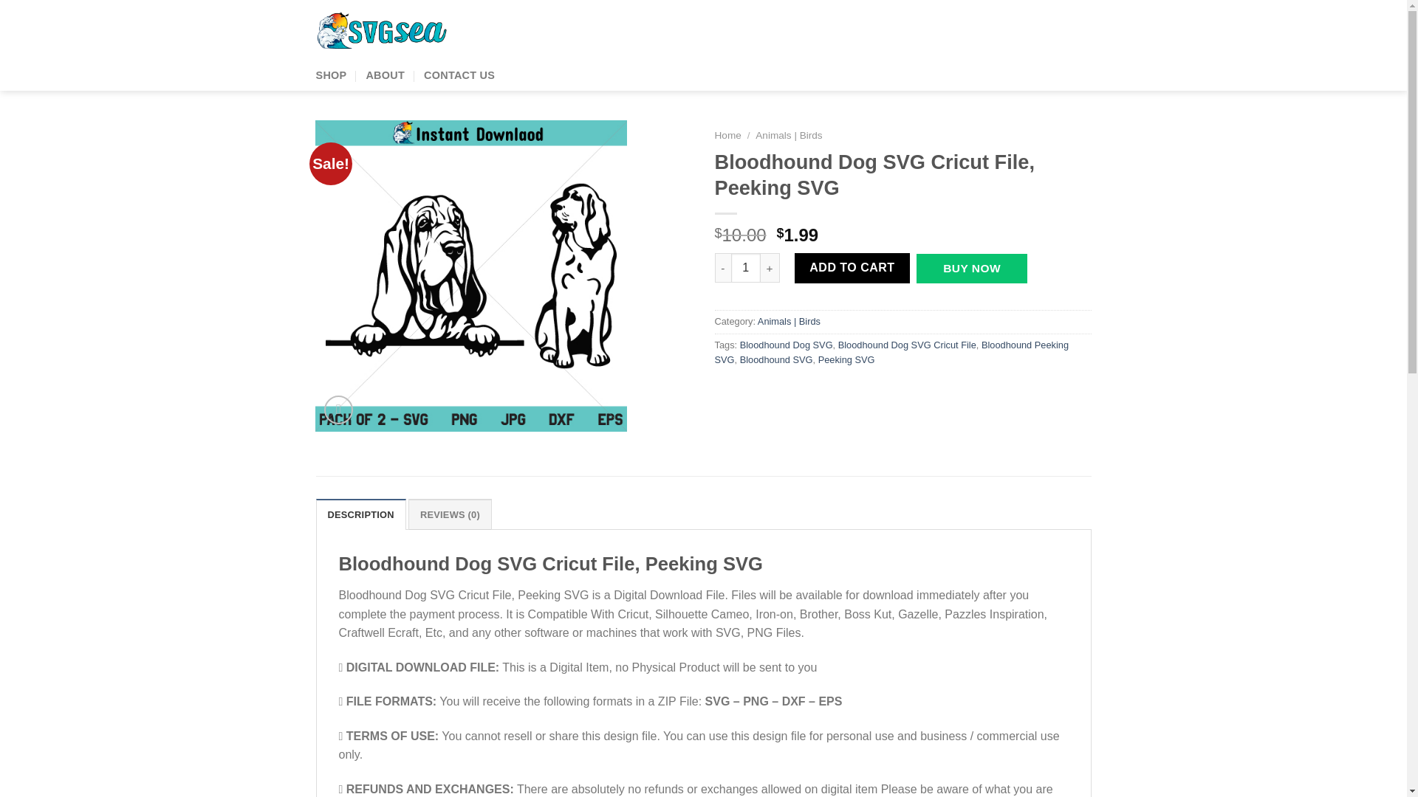 This screenshot has height=797, width=1418. I want to click on Zoom, so click(338, 409).